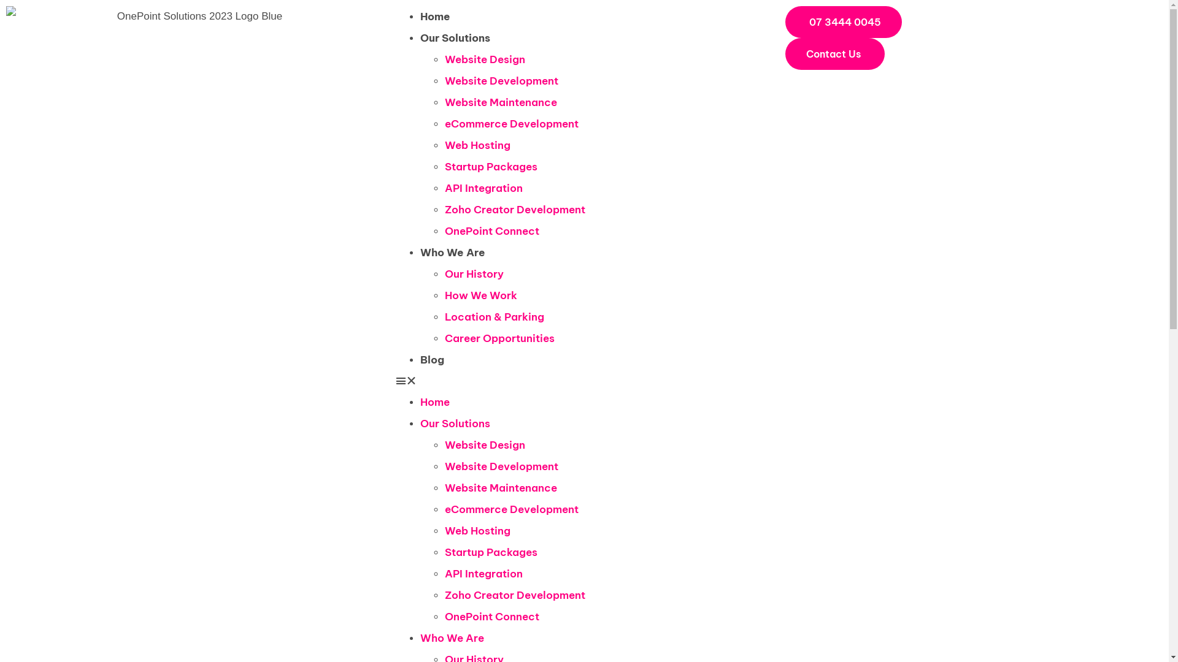 Image resolution: width=1178 pixels, height=662 pixels. I want to click on Home, so click(436, 17).